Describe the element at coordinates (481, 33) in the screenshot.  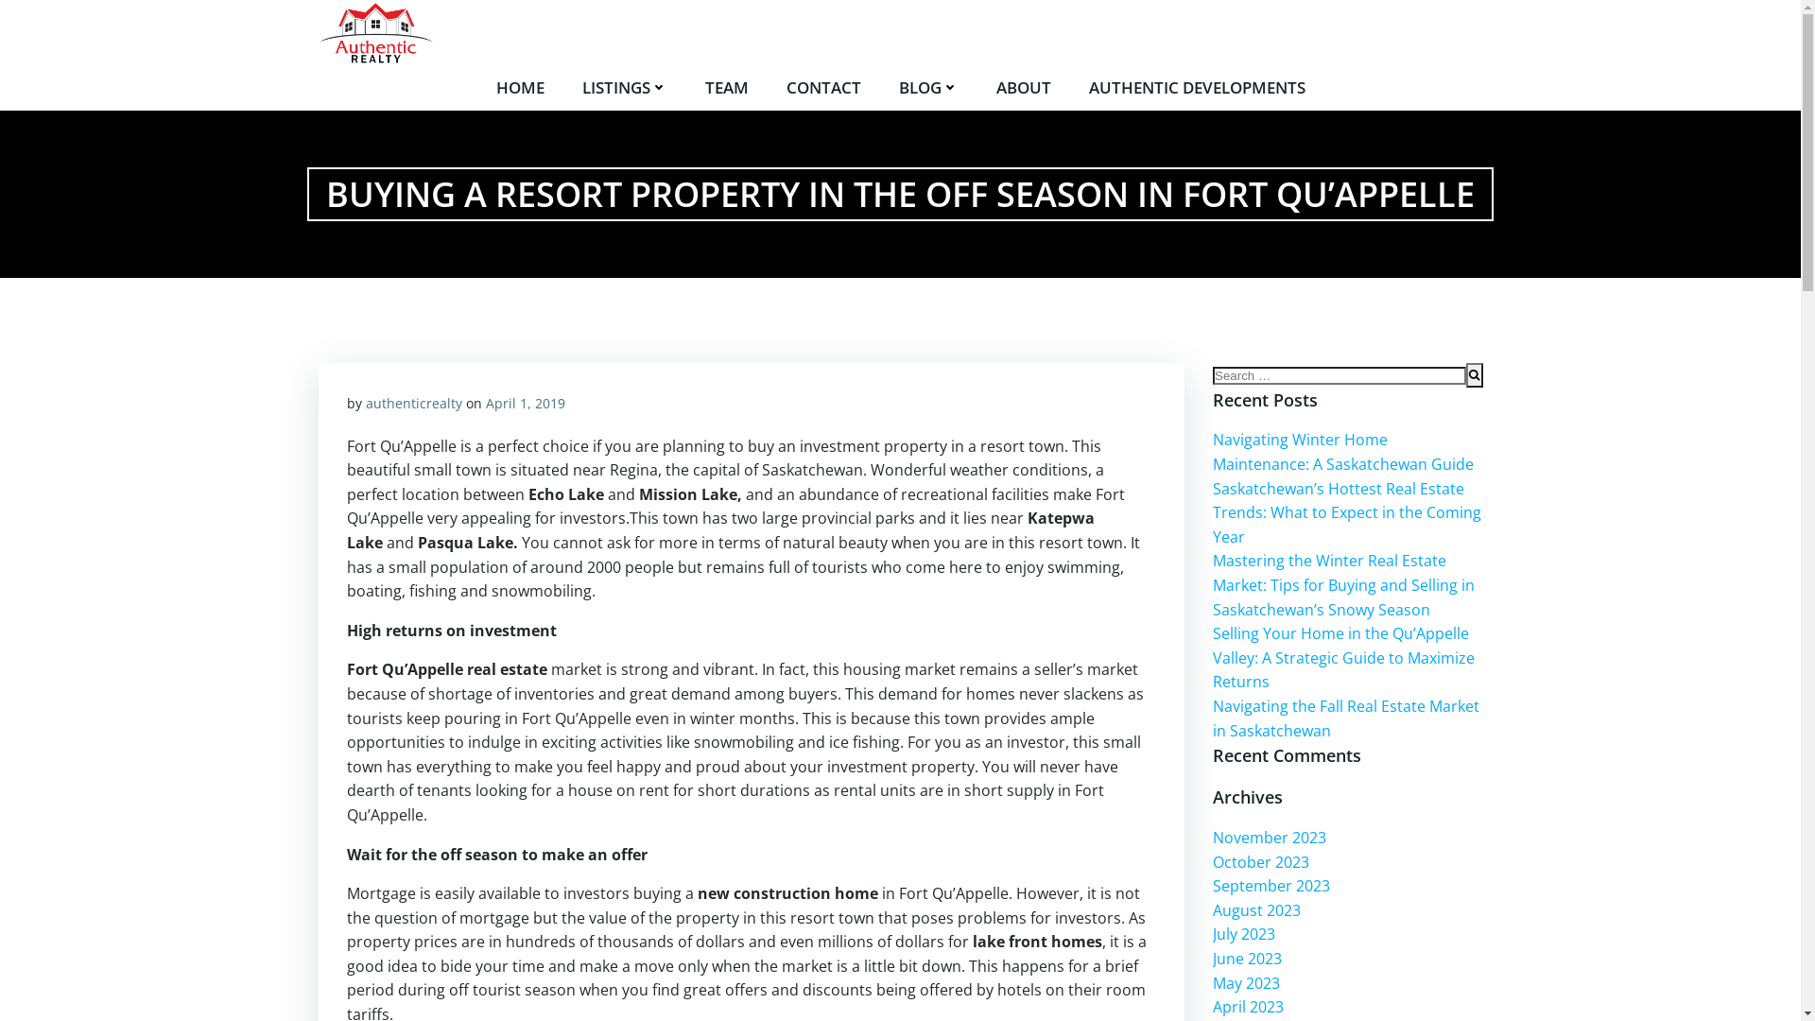
I see `AUTHENTICREALTY.CA` at that location.